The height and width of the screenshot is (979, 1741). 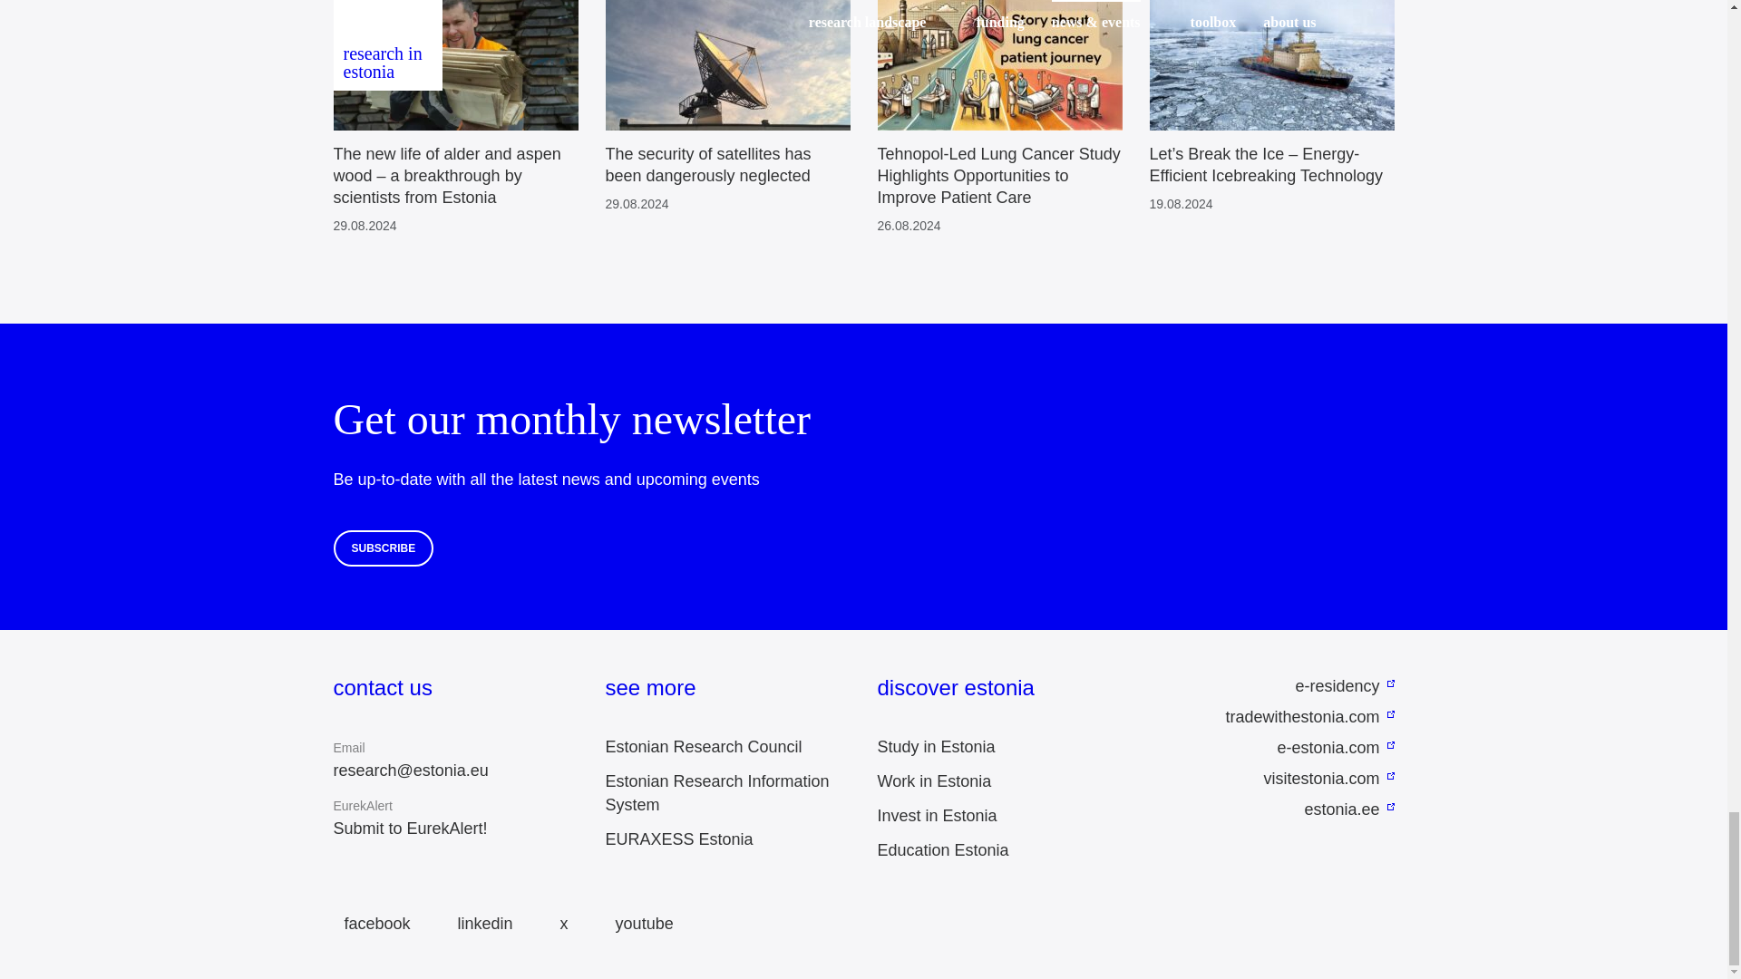 I want to click on LinkedIn, so click(x=481, y=924).